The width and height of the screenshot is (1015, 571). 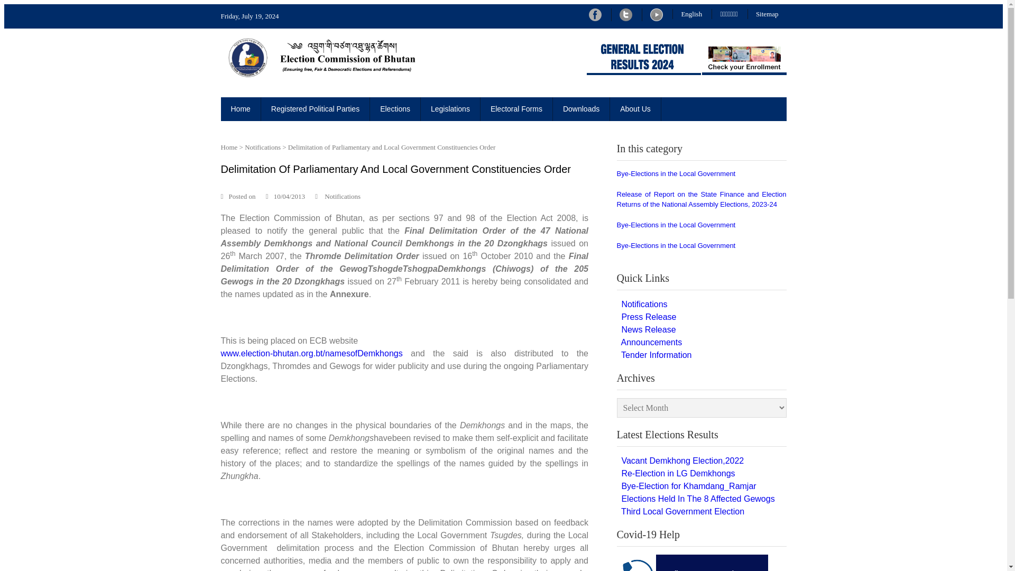 I want to click on Sitemap, so click(x=768, y=14).